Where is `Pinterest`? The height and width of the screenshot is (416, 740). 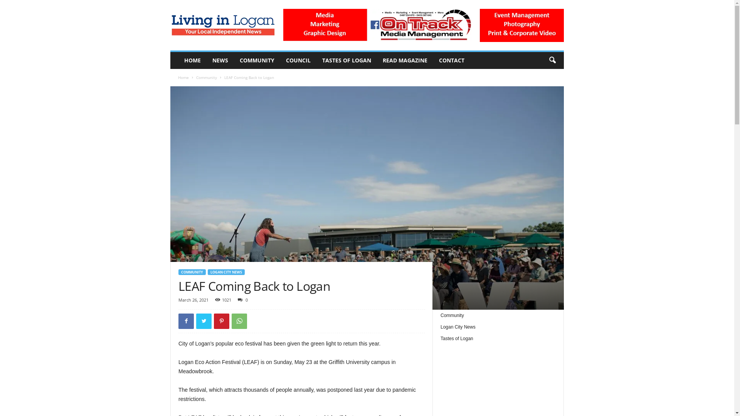 Pinterest is located at coordinates (222, 321).